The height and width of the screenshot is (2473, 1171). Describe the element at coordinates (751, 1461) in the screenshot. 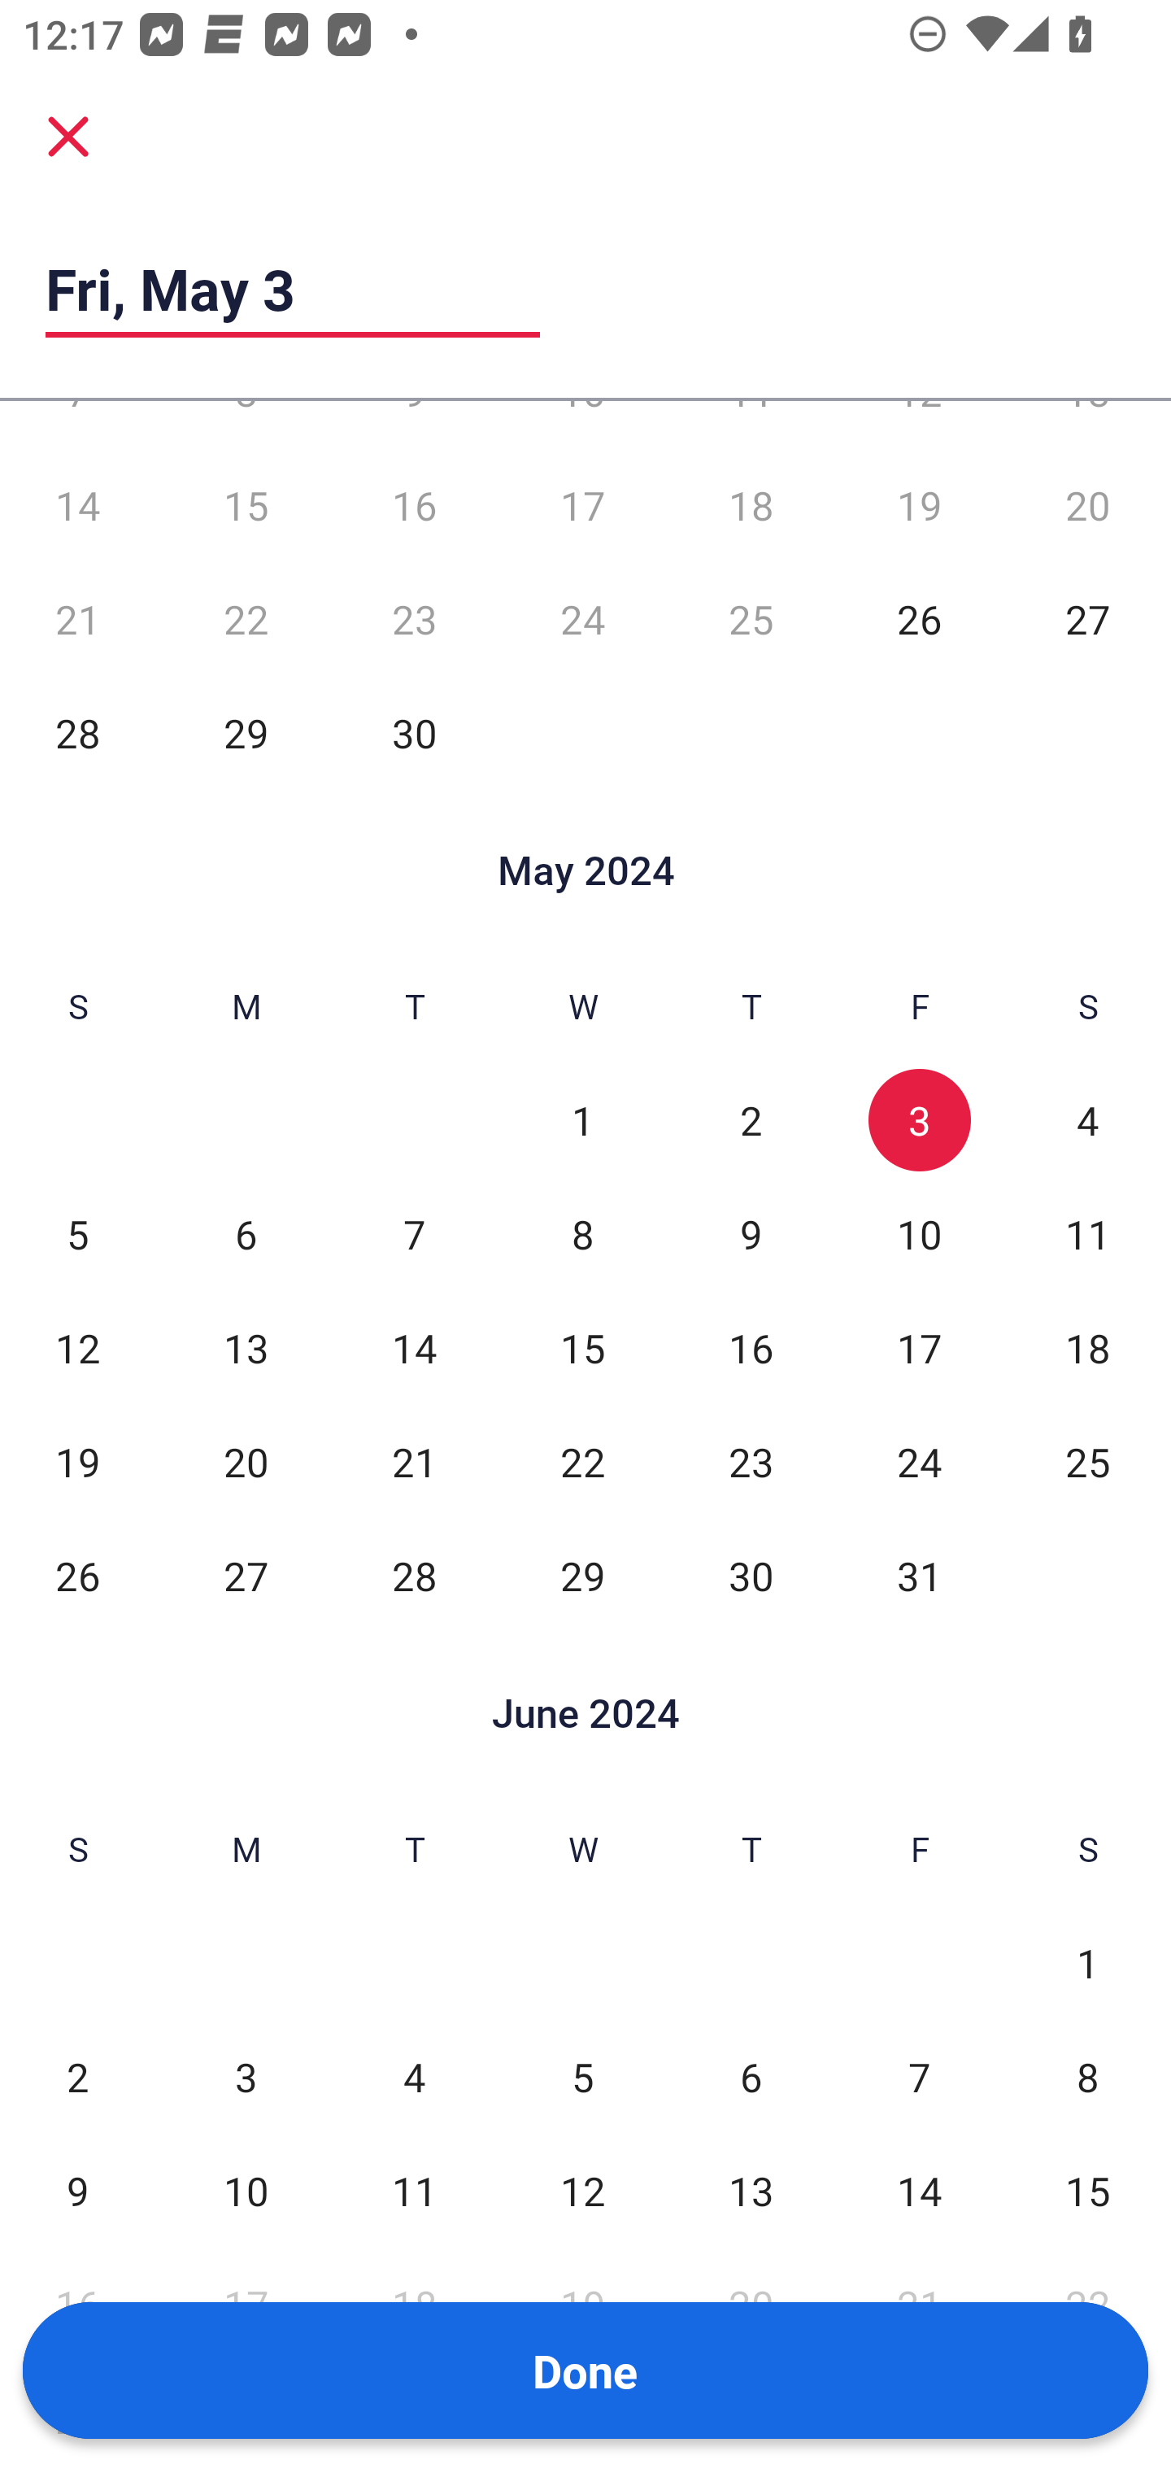

I see `23 Thu, May 23, Not Selected` at that location.